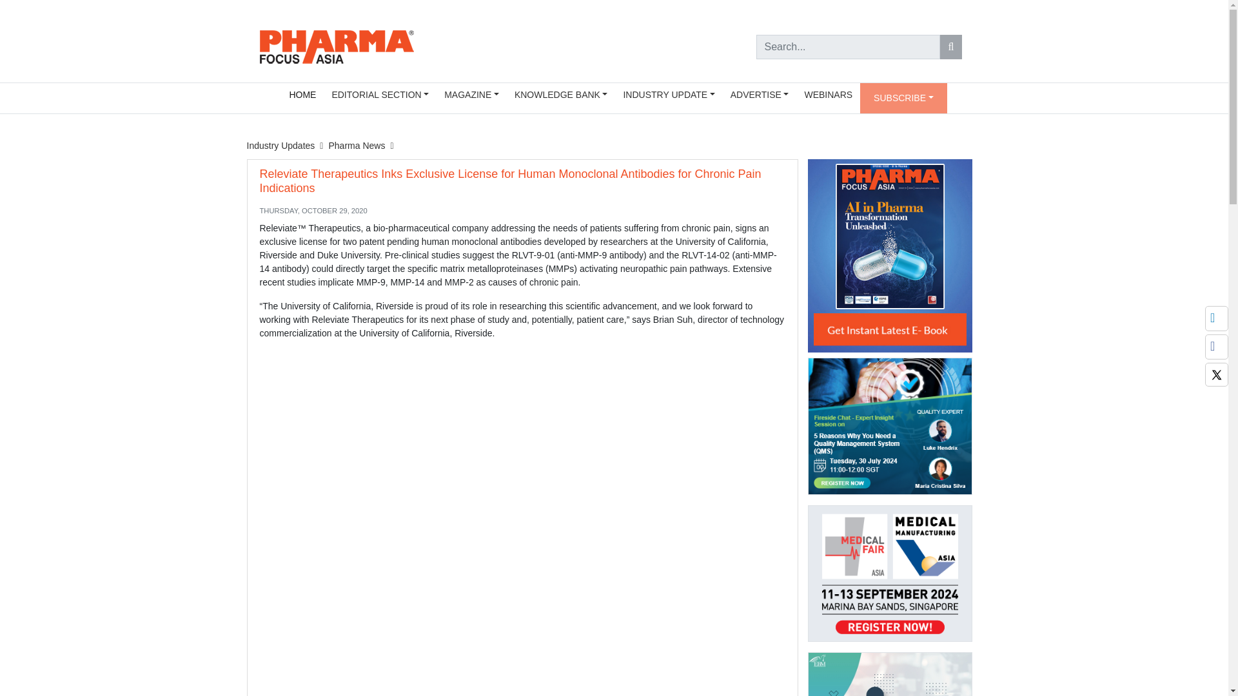 The height and width of the screenshot is (696, 1238). What do you see at coordinates (471, 95) in the screenshot?
I see `MAGAZINE` at bounding box center [471, 95].